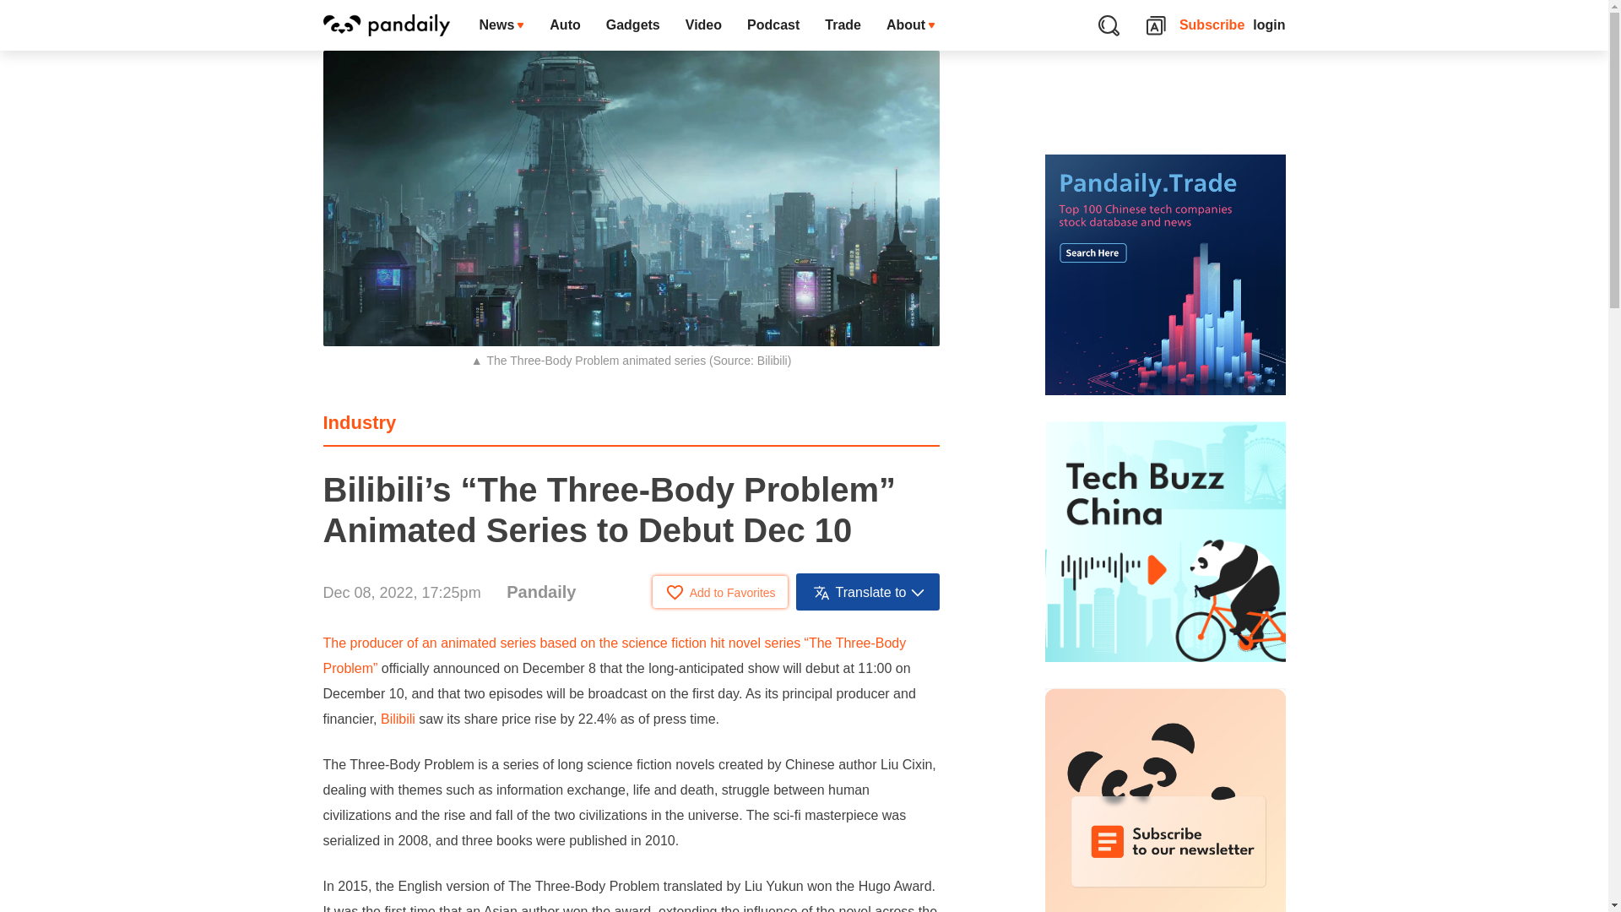 The height and width of the screenshot is (912, 1621). What do you see at coordinates (564, 25) in the screenshot?
I see `Auto` at bounding box center [564, 25].